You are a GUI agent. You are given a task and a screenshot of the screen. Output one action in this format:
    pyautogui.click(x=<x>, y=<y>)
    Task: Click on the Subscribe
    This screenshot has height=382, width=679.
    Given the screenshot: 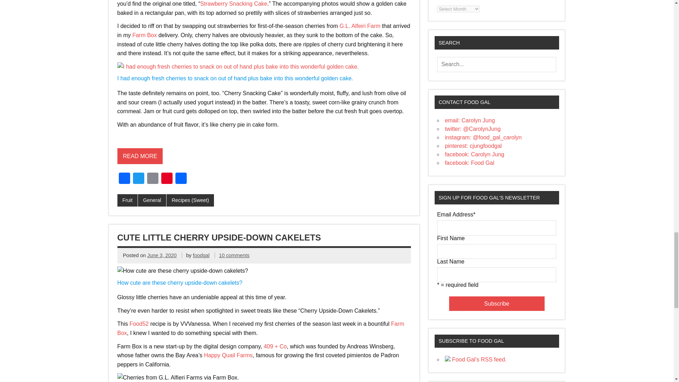 What is the action you would take?
    pyautogui.click(x=497, y=303)
    